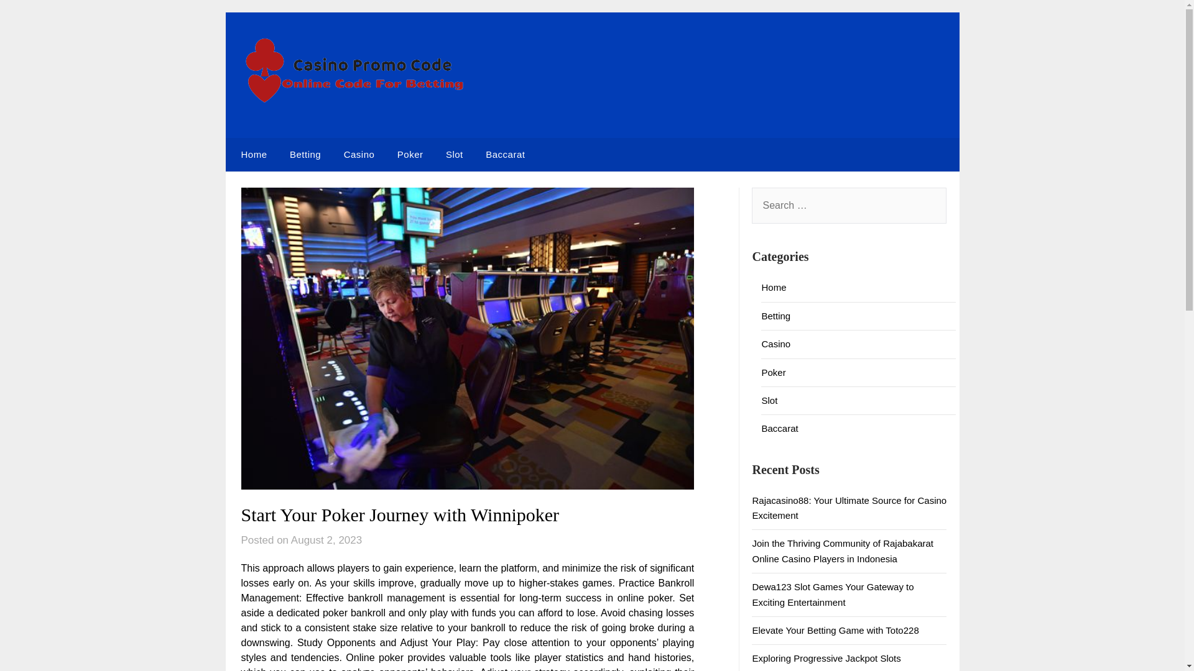  Describe the element at coordinates (454, 155) in the screenshot. I see `Slot` at that location.